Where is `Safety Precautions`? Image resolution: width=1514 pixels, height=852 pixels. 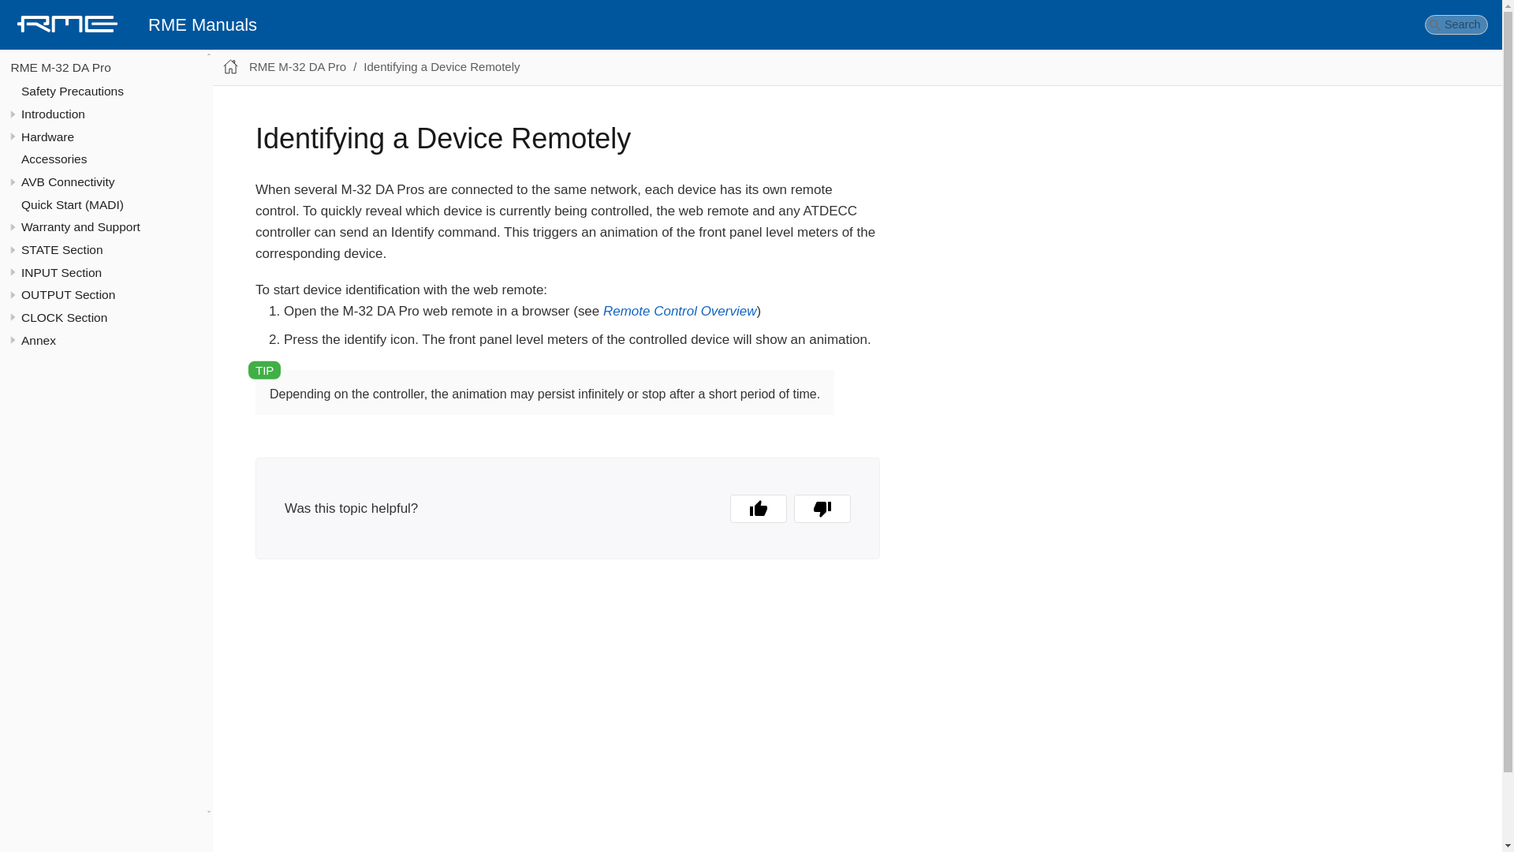
Safety Precautions is located at coordinates (73, 91).